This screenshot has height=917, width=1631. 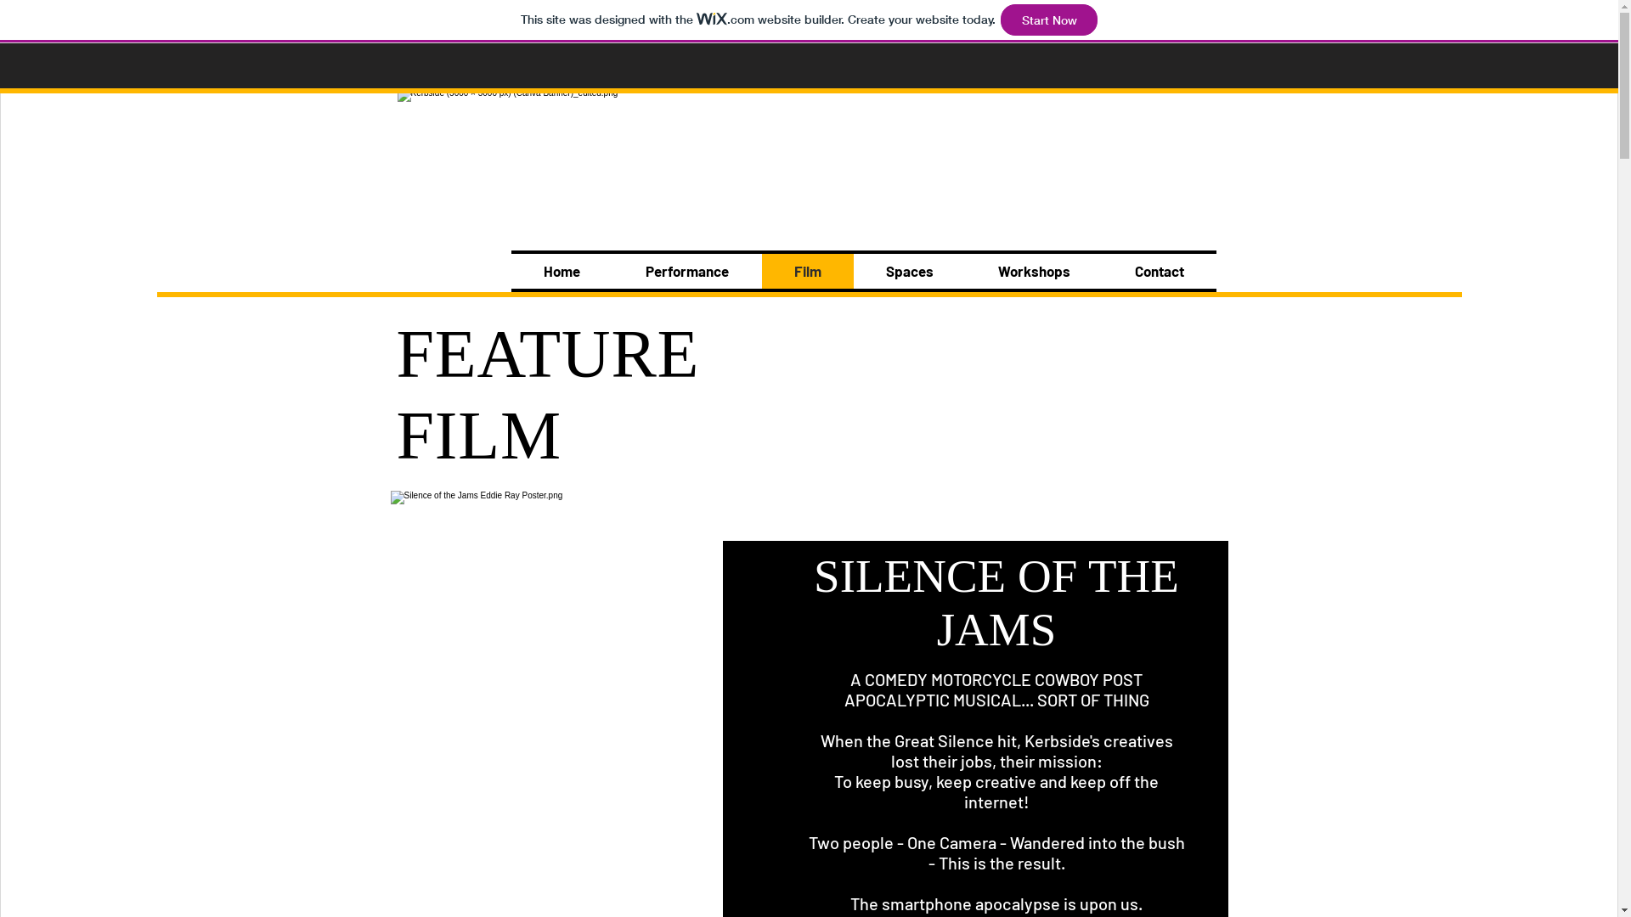 I want to click on Performance, so click(x=688, y=272).